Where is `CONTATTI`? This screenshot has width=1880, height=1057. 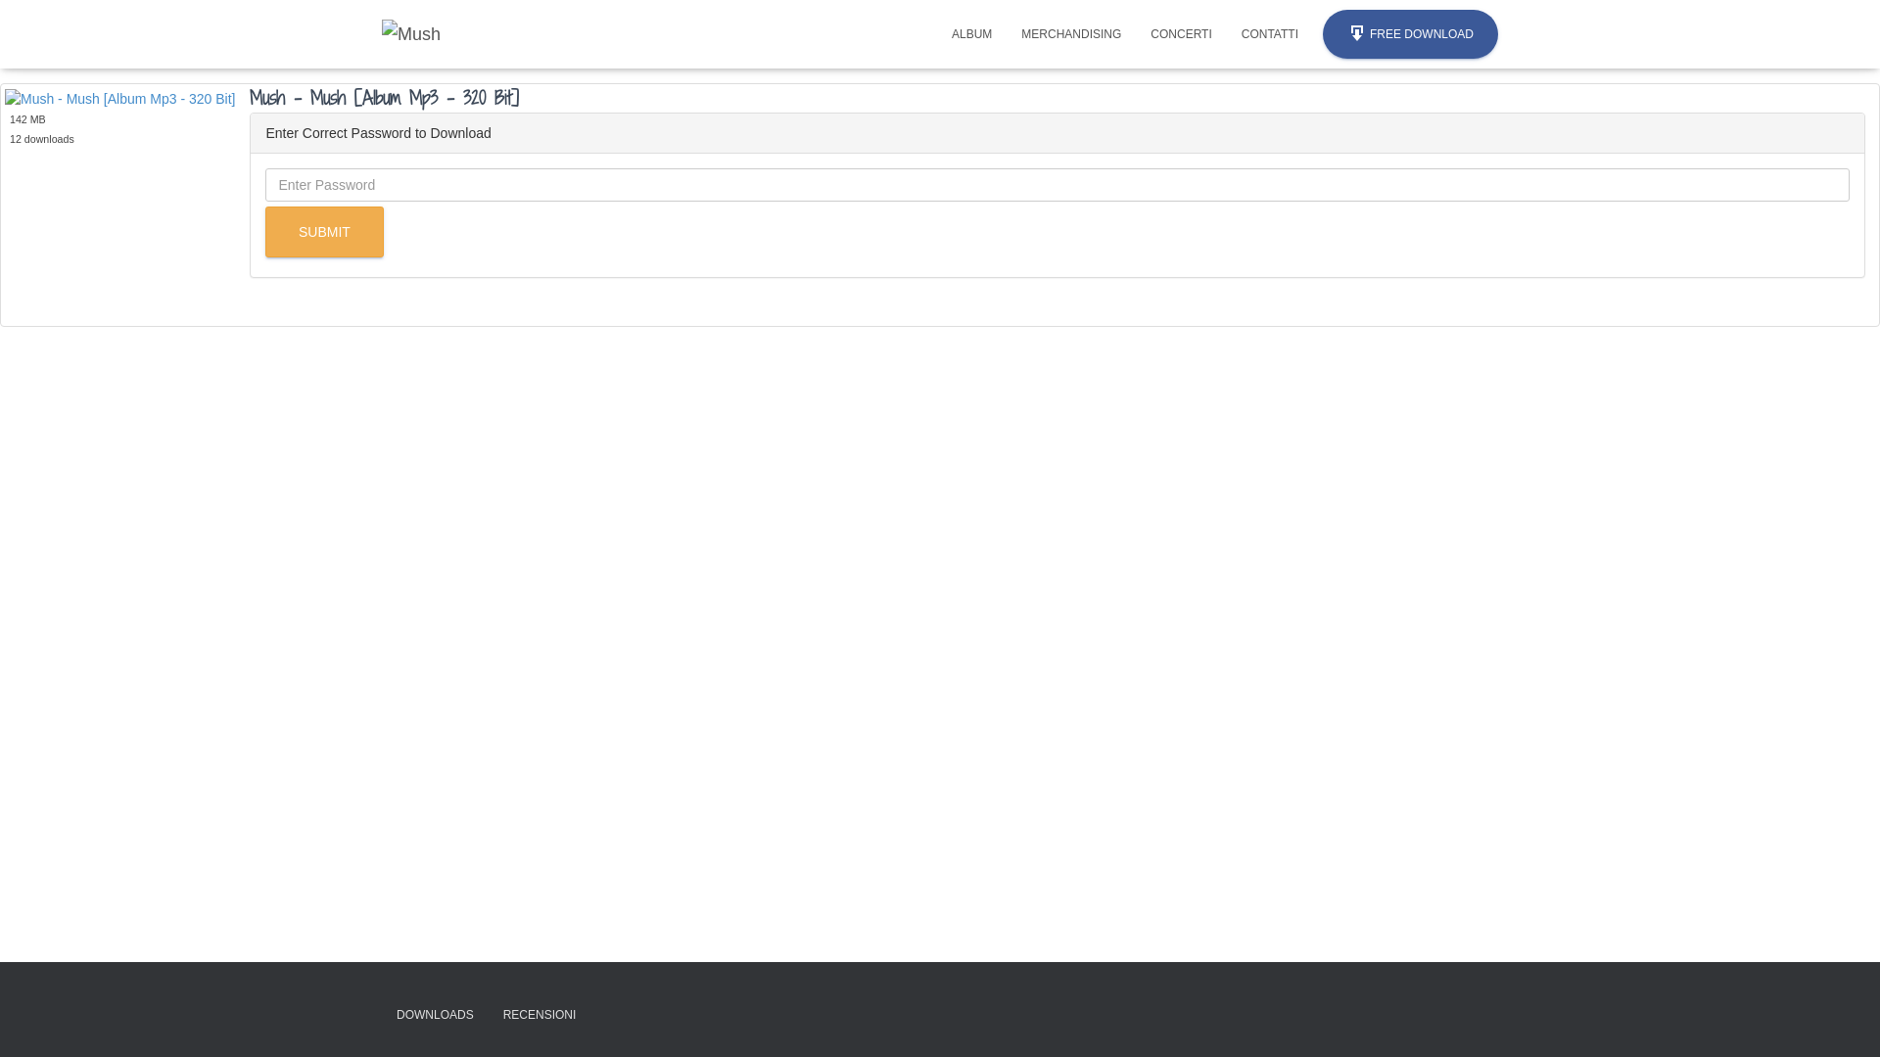
CONTATTI is located at coordinates (1270, 34).